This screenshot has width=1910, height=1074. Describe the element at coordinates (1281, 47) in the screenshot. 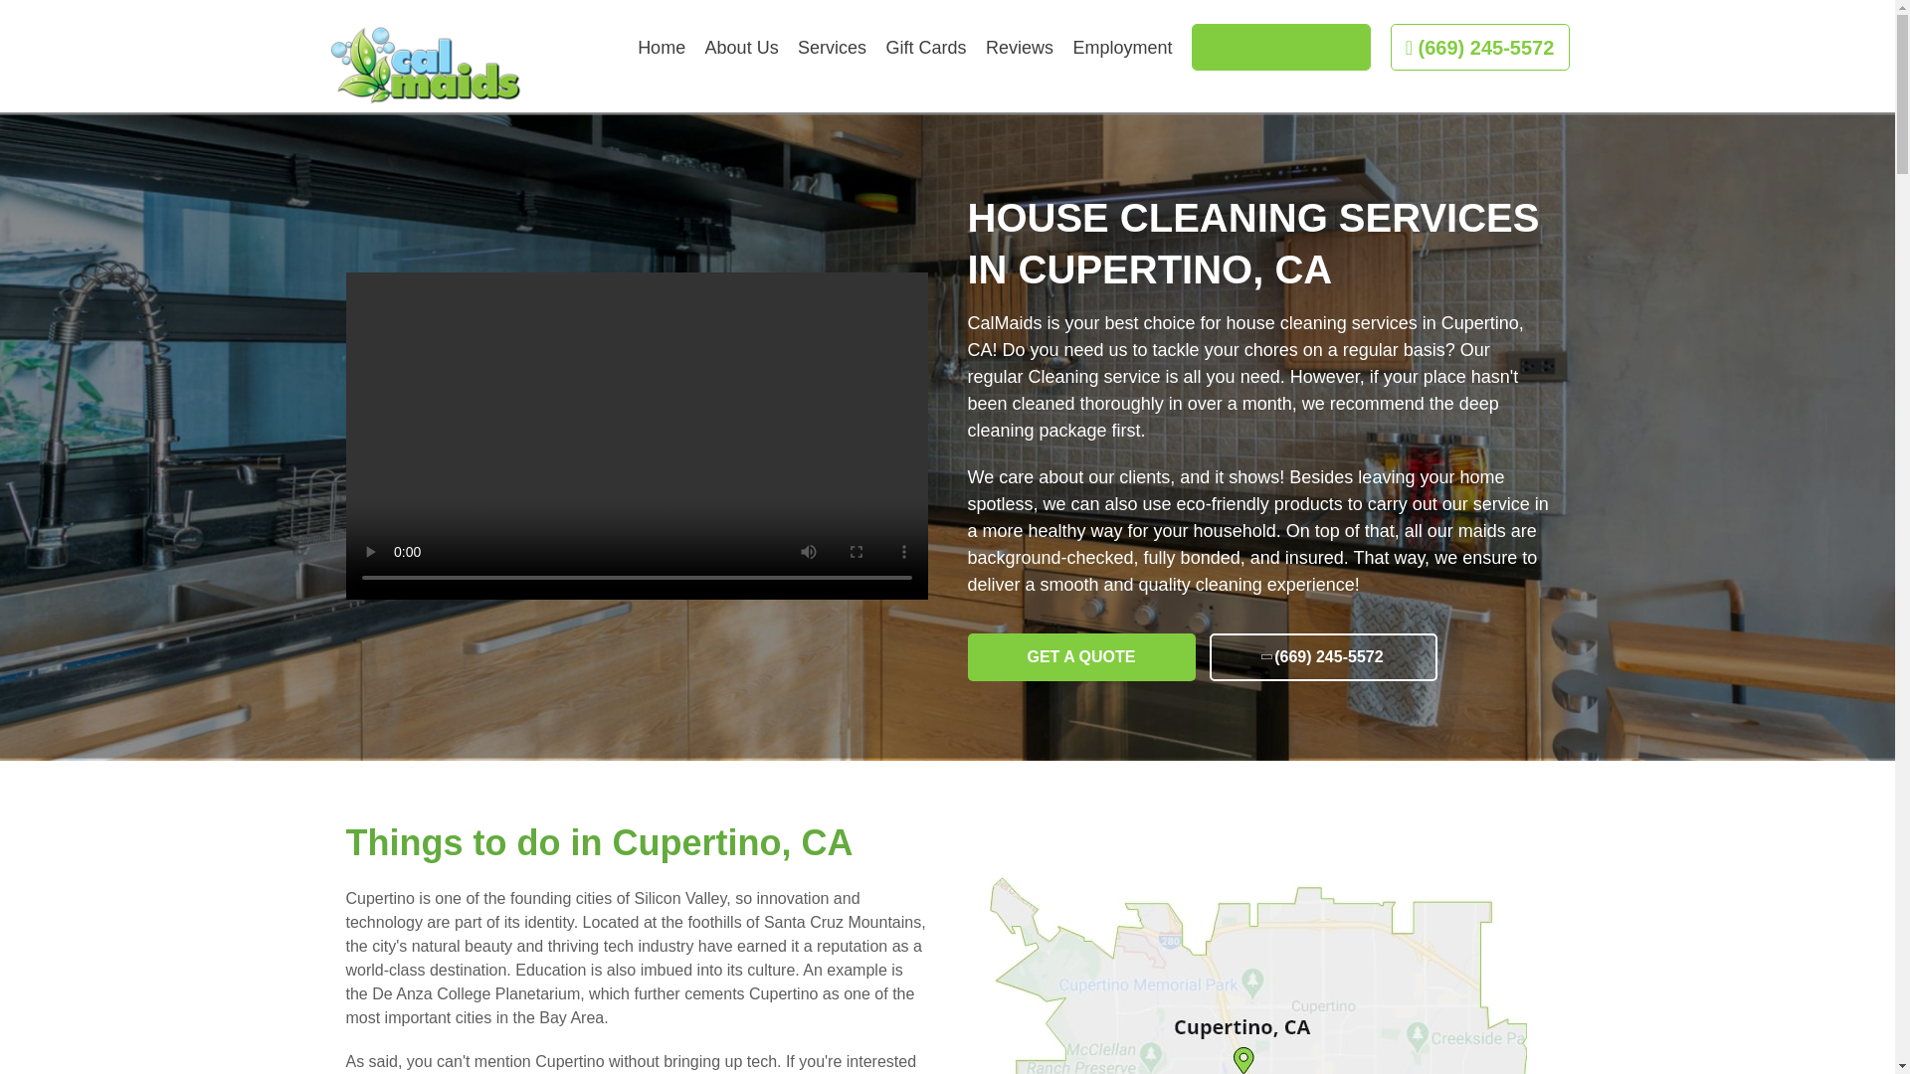

I see `GET A QUOTE` at that location.